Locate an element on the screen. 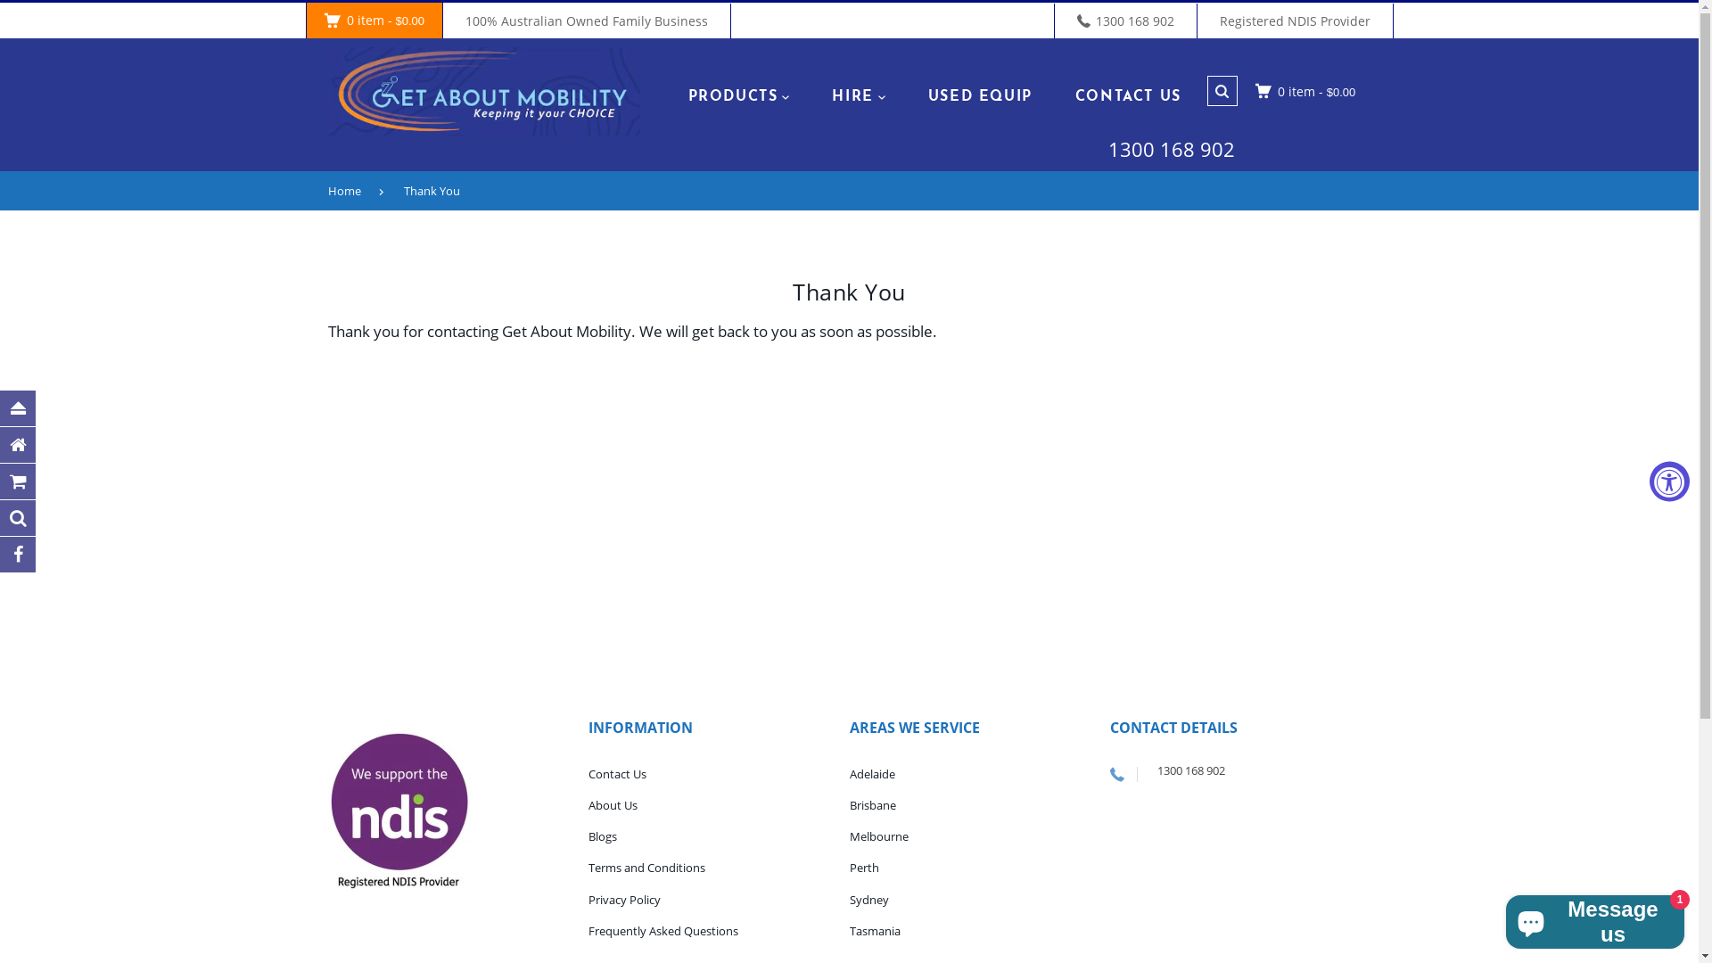 The width and height of the screenshot is (1712, 963). 0 item - $0.00 is located at coordinates (1305, 91).